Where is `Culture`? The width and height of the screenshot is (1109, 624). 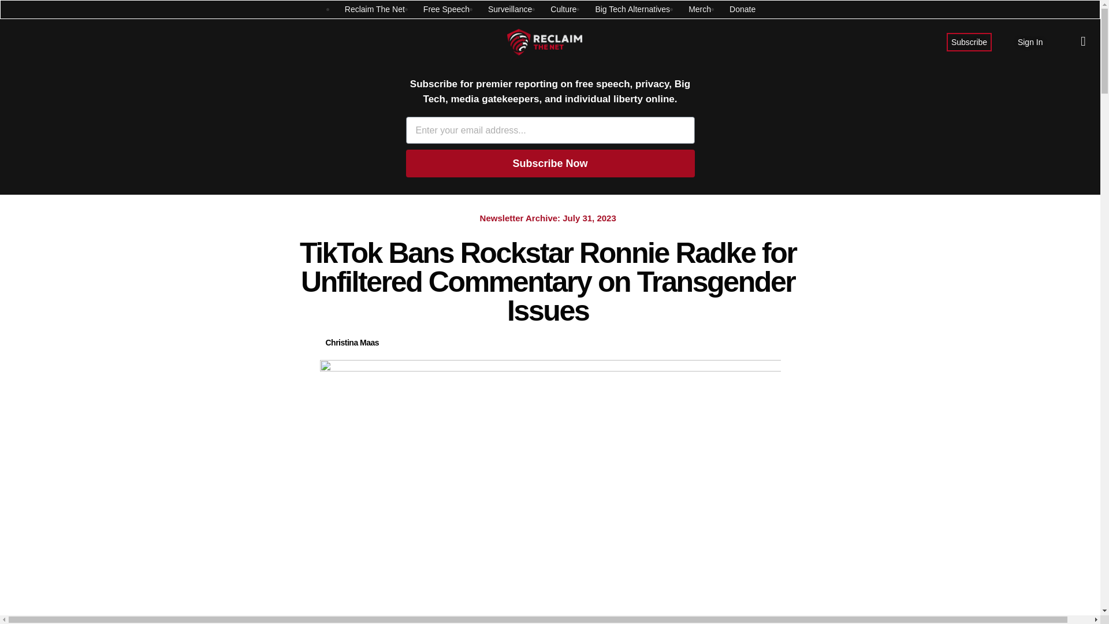
Culture is located at coordinates (563, 9).